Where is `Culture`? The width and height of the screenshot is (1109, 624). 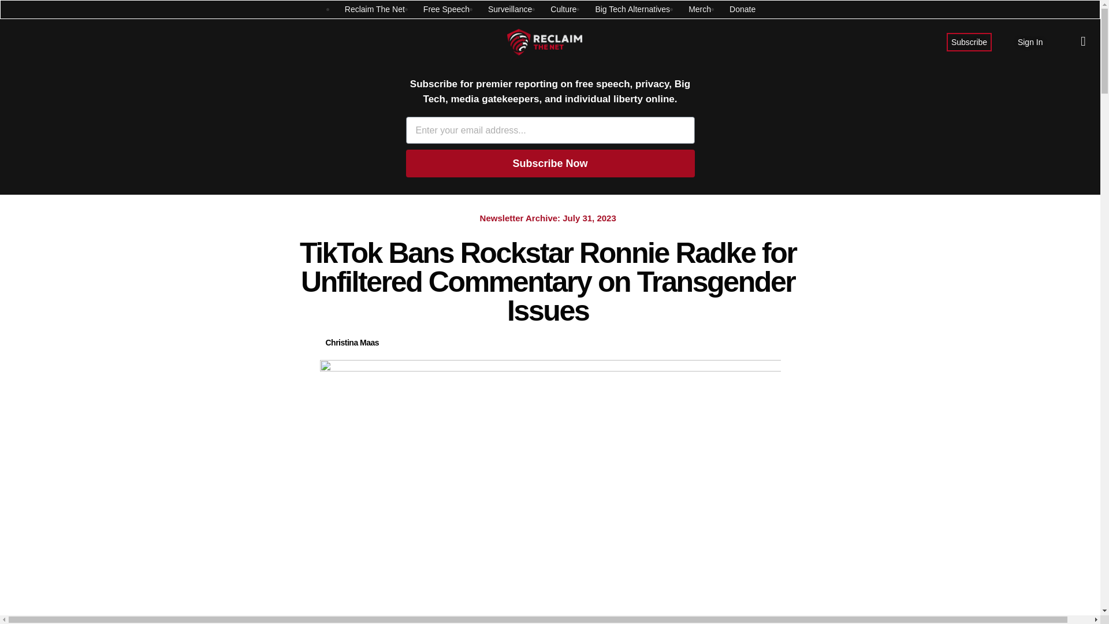
Culture is located at coordinates (563, 9).